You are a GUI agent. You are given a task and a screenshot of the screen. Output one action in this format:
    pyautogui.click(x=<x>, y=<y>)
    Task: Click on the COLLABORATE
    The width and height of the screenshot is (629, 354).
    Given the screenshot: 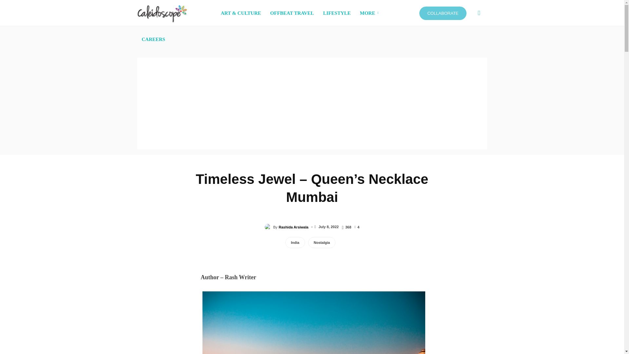 What is the action you would take?
    pyautogui.click(x=443, y=13)
    